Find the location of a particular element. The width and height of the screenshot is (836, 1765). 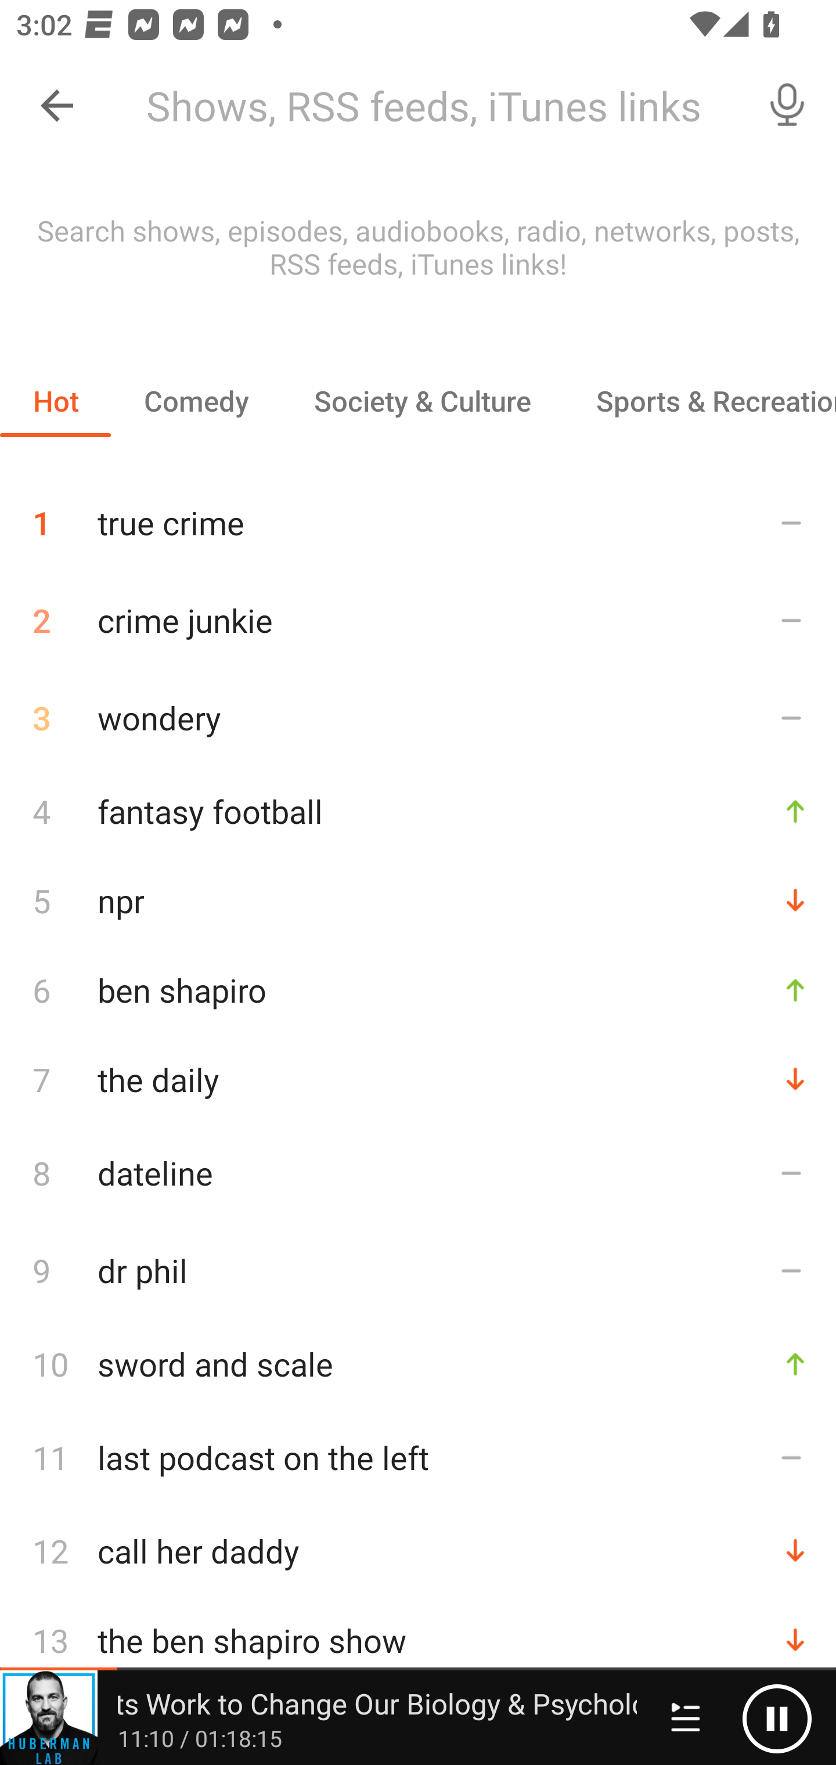

5 npr is located at coordinates (418, 901).